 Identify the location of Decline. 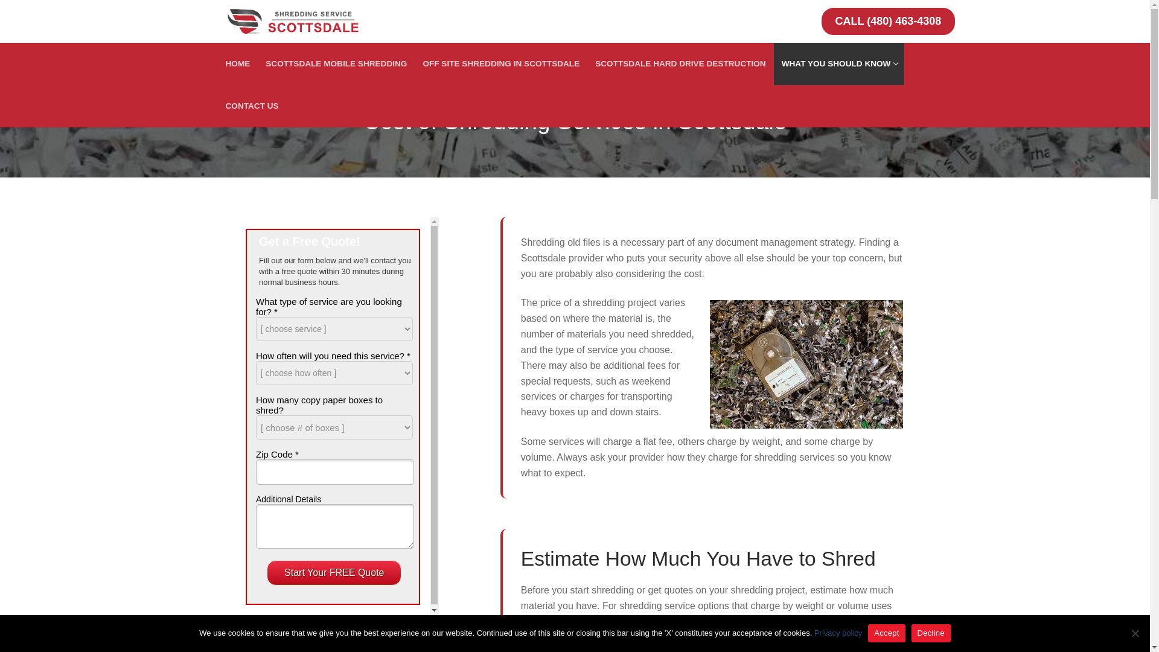
(838, 633).